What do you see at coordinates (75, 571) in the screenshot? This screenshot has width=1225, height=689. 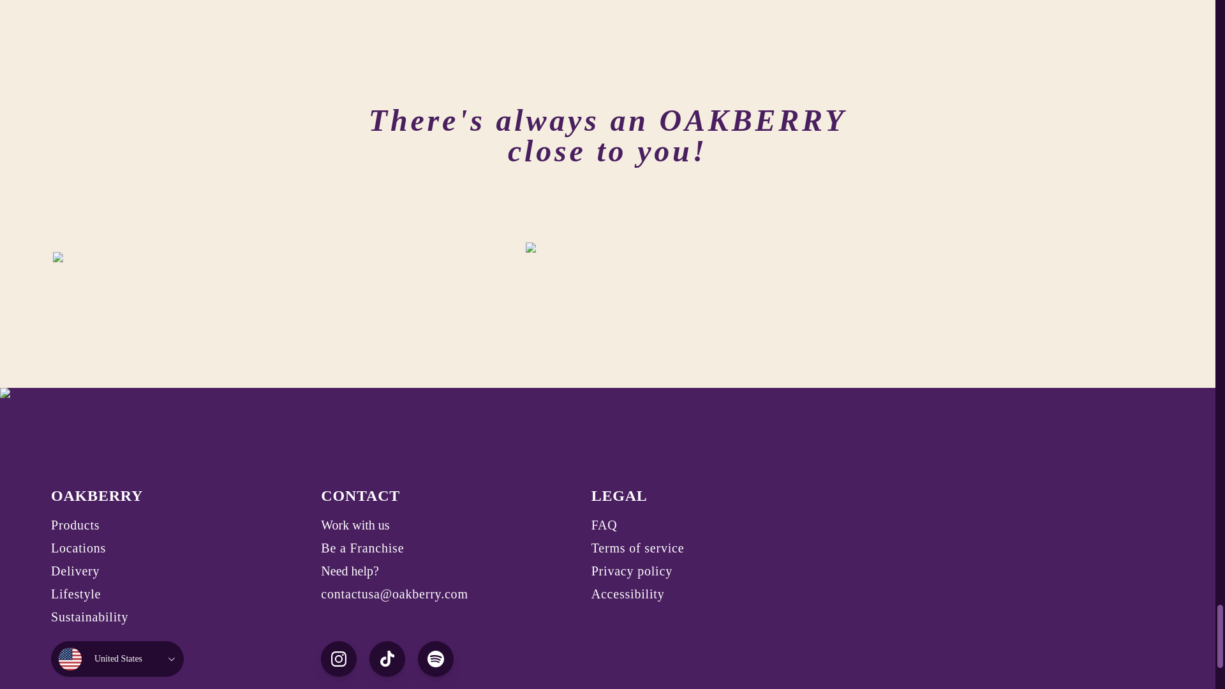 I see `Delivery` at bounding box center [75, 571].